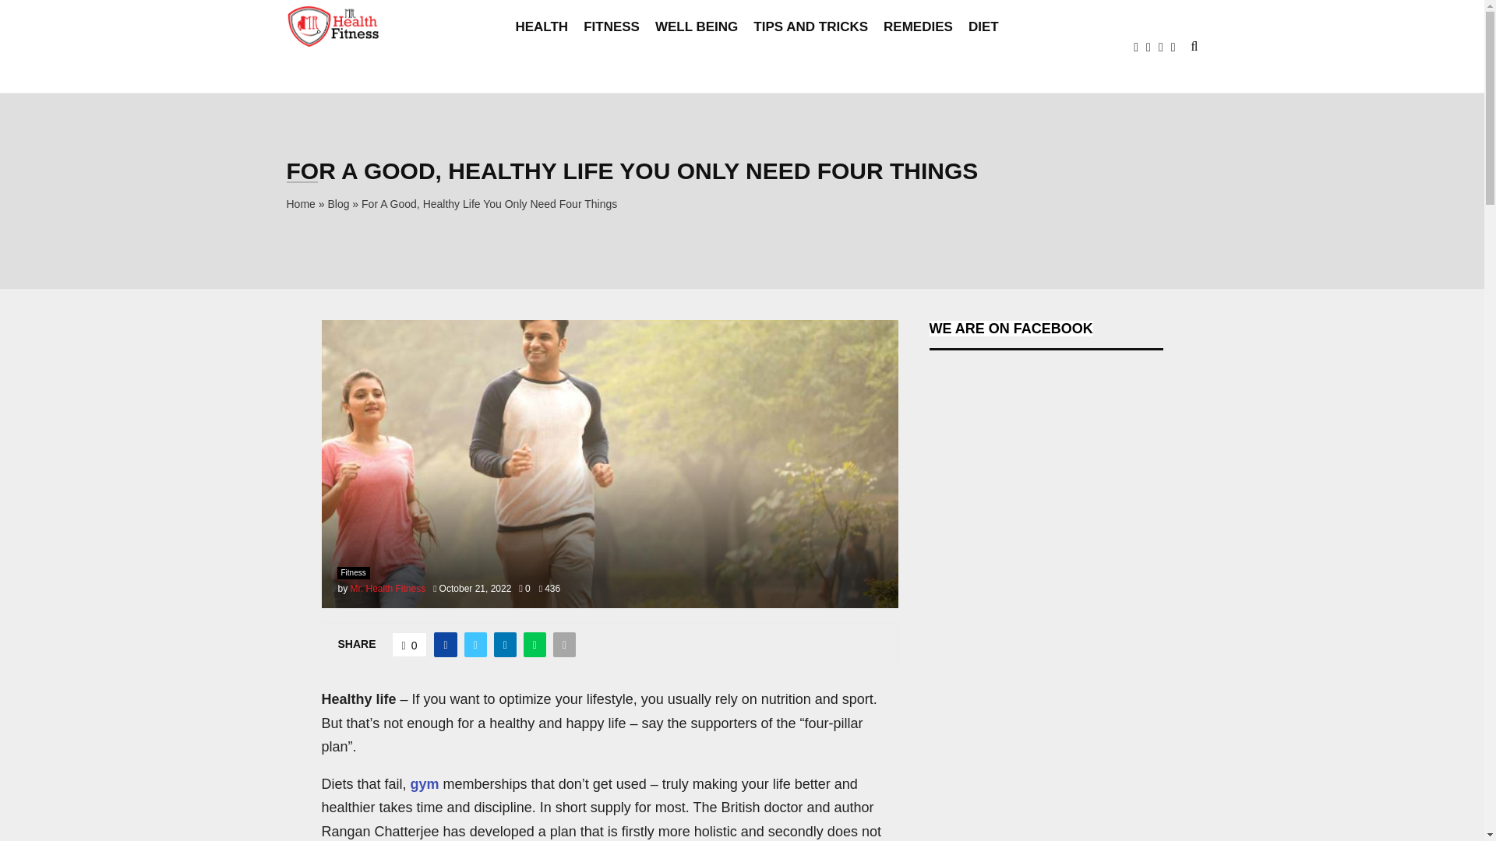  I want to click on gym, so click(425, 783).